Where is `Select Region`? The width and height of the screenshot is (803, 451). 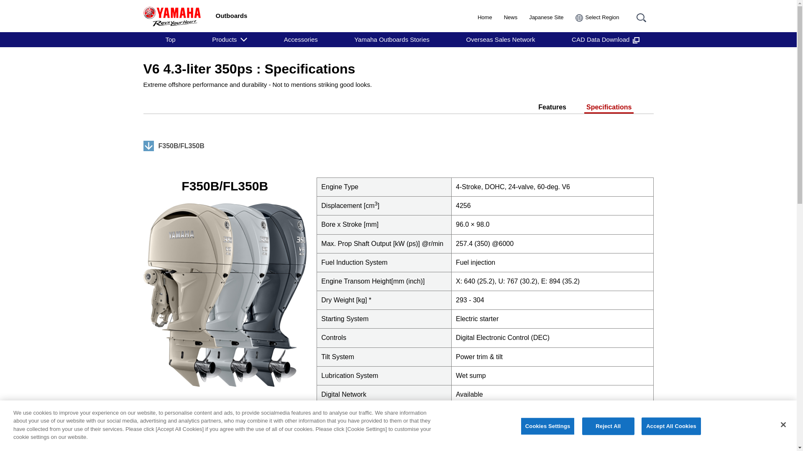 Select Region is located at coordinates (597, 18).